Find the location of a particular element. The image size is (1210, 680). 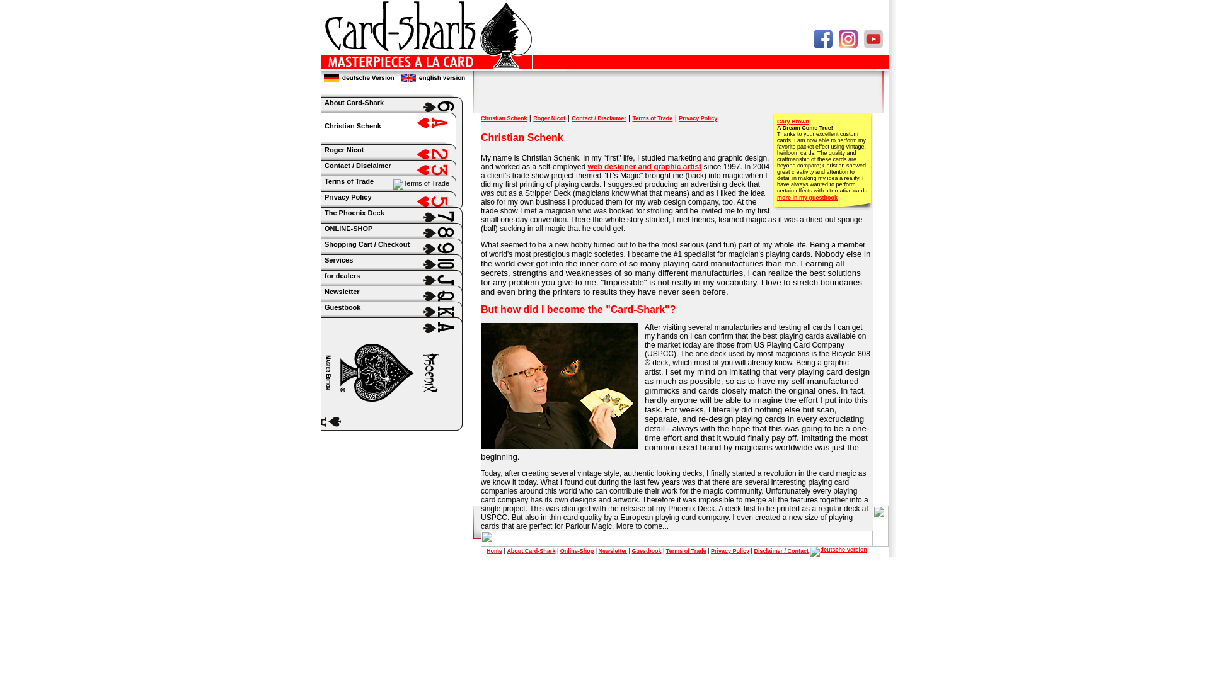

Christian Schenk is located at coordinates (504, 118).